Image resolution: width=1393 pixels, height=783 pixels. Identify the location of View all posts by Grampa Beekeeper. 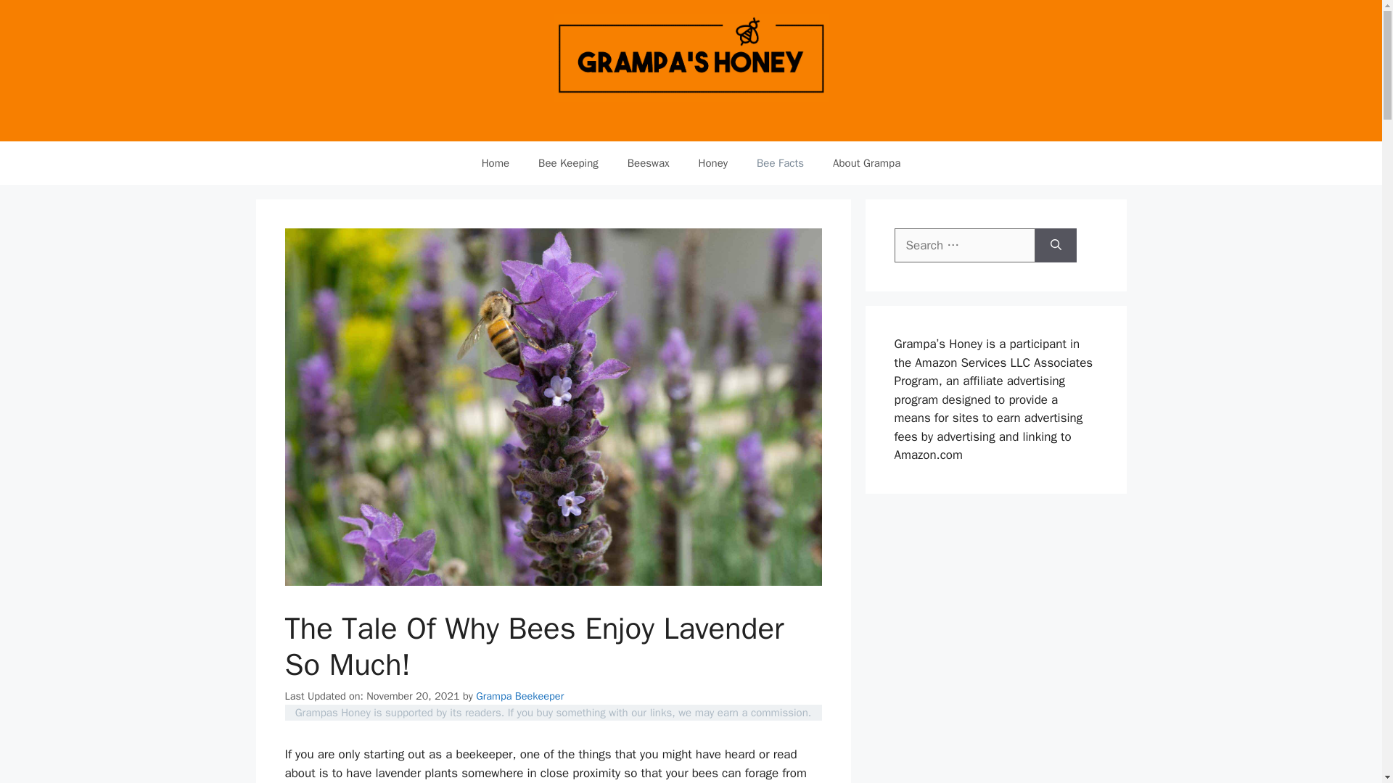
(519, 696).